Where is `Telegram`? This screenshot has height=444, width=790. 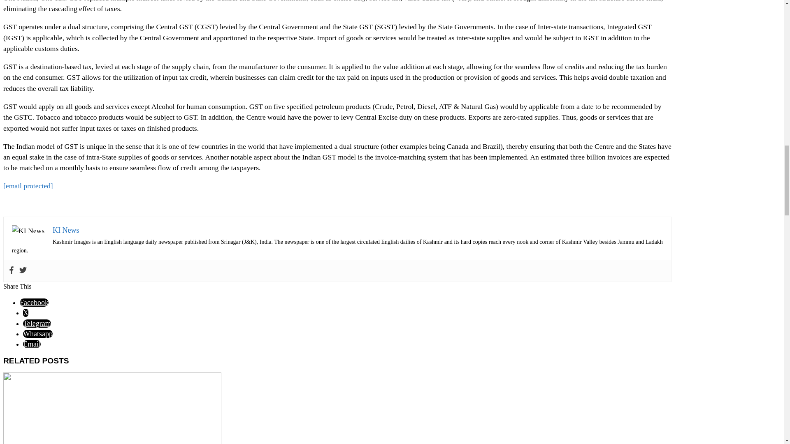
Telegram is located at coordinates (37, 323).